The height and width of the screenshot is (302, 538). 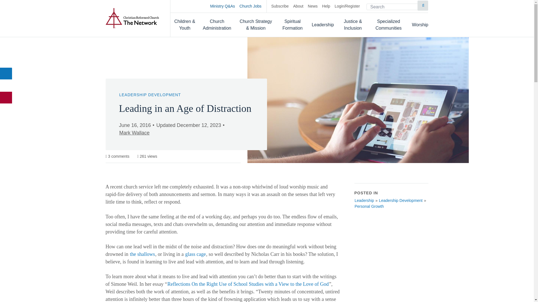 I want to click on glass cage, so click(x=196, y=254).